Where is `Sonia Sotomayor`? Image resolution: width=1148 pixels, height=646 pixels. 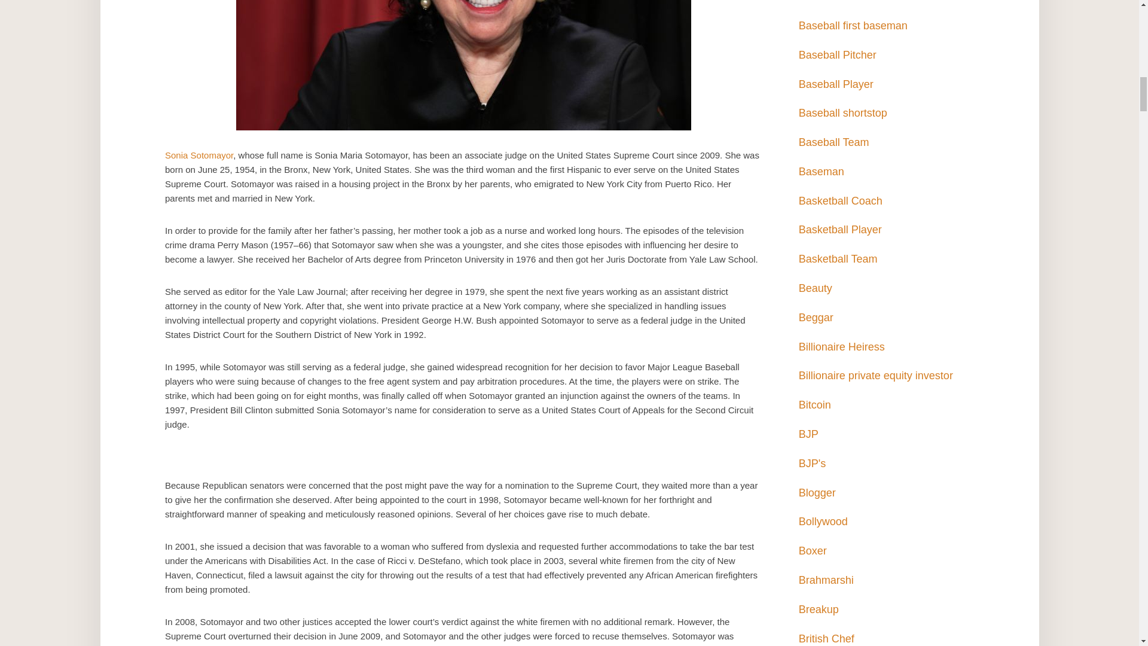 Sonia Sotomayor is located at coordinates (199, 154).